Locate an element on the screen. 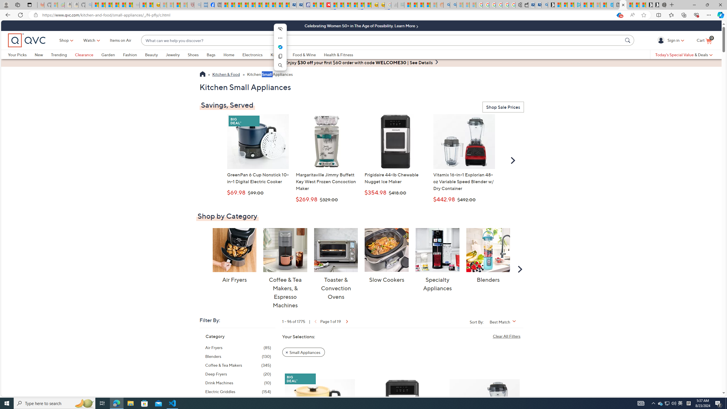 The width and height of the screenshot is (727, 409). Kitchen & Food is located at coordinates (226, 75).